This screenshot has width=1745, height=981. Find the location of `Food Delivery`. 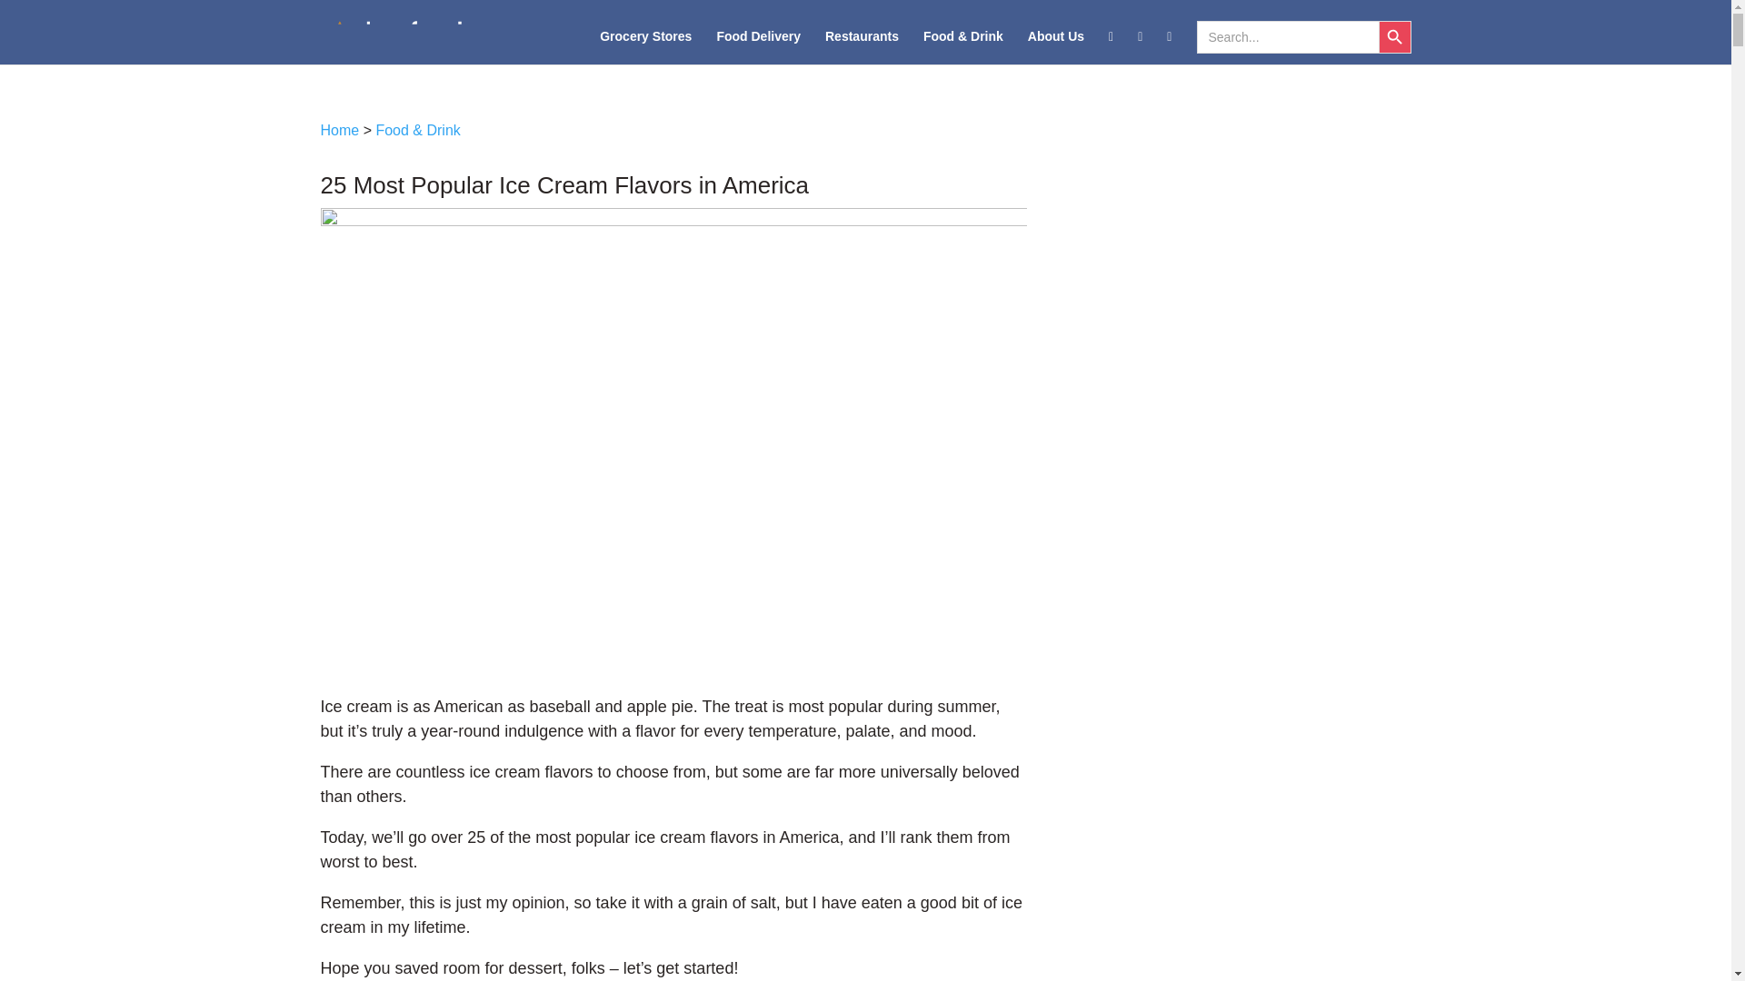

Food Delivery is located at coordinates (758, 47).